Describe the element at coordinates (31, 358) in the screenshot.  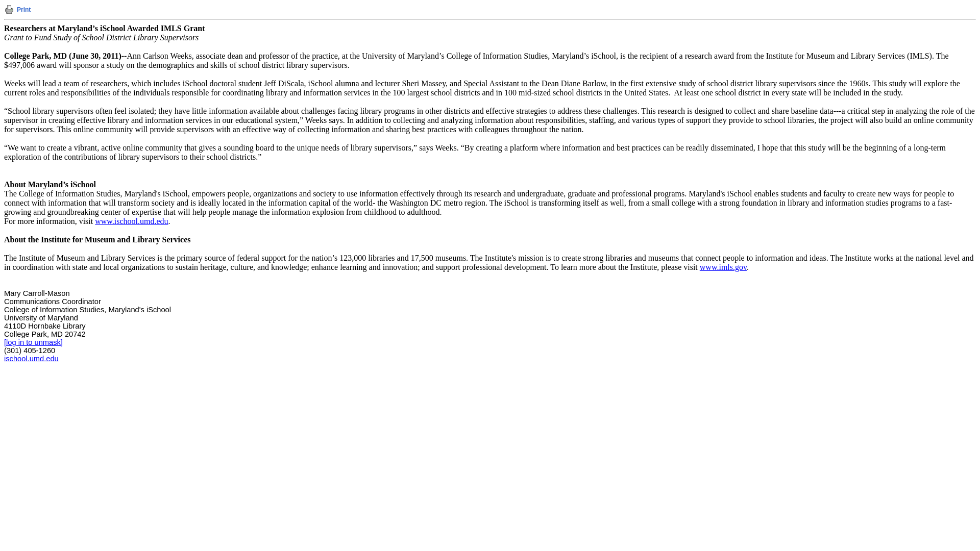
I see `ischool.umd.edu` at that location.